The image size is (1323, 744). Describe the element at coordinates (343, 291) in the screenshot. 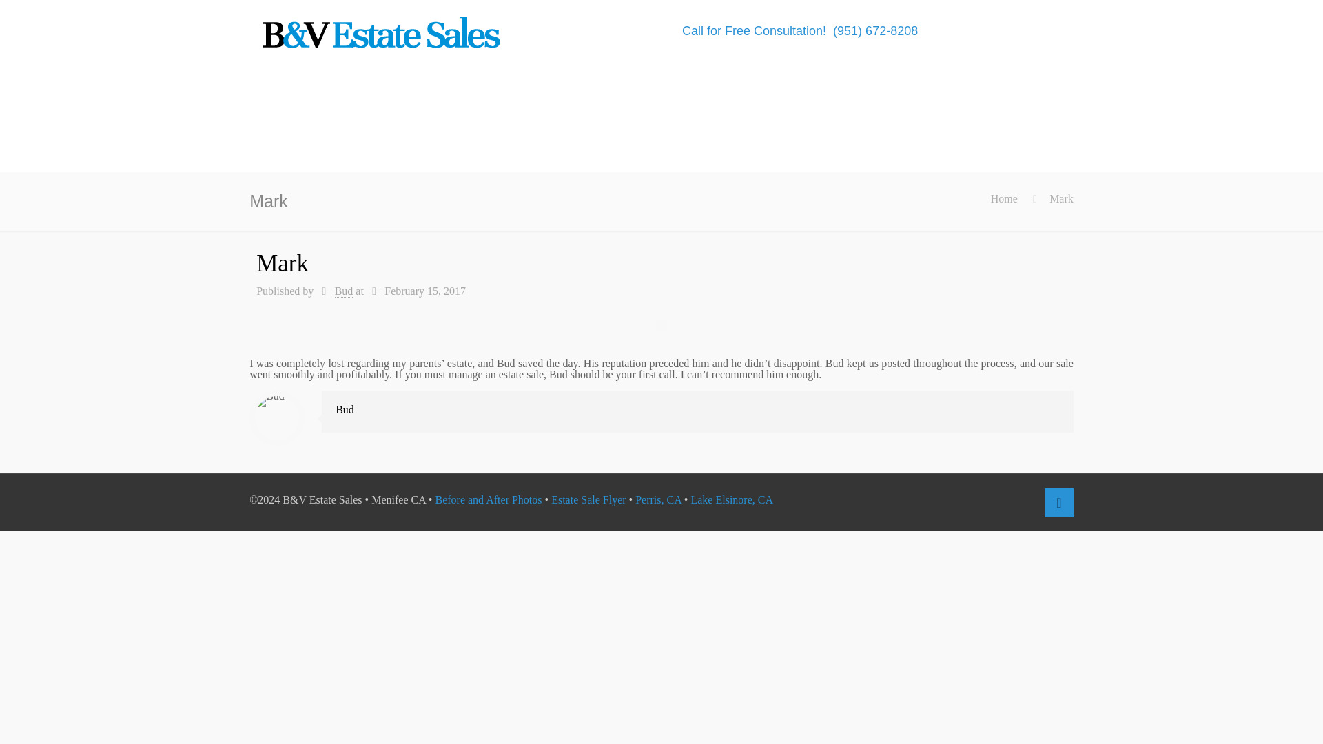

I see `Bud` at that location.